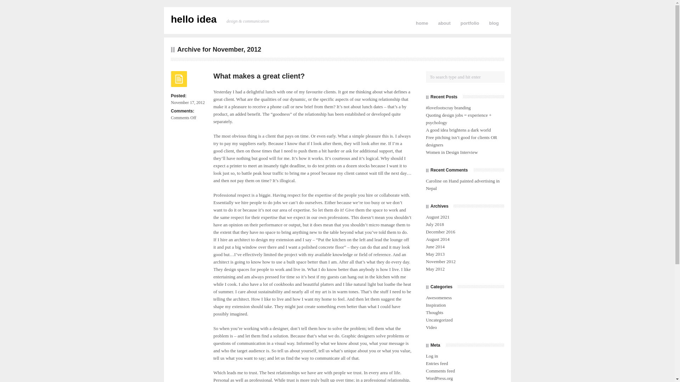  I want to click on Video, so click(431, 328).